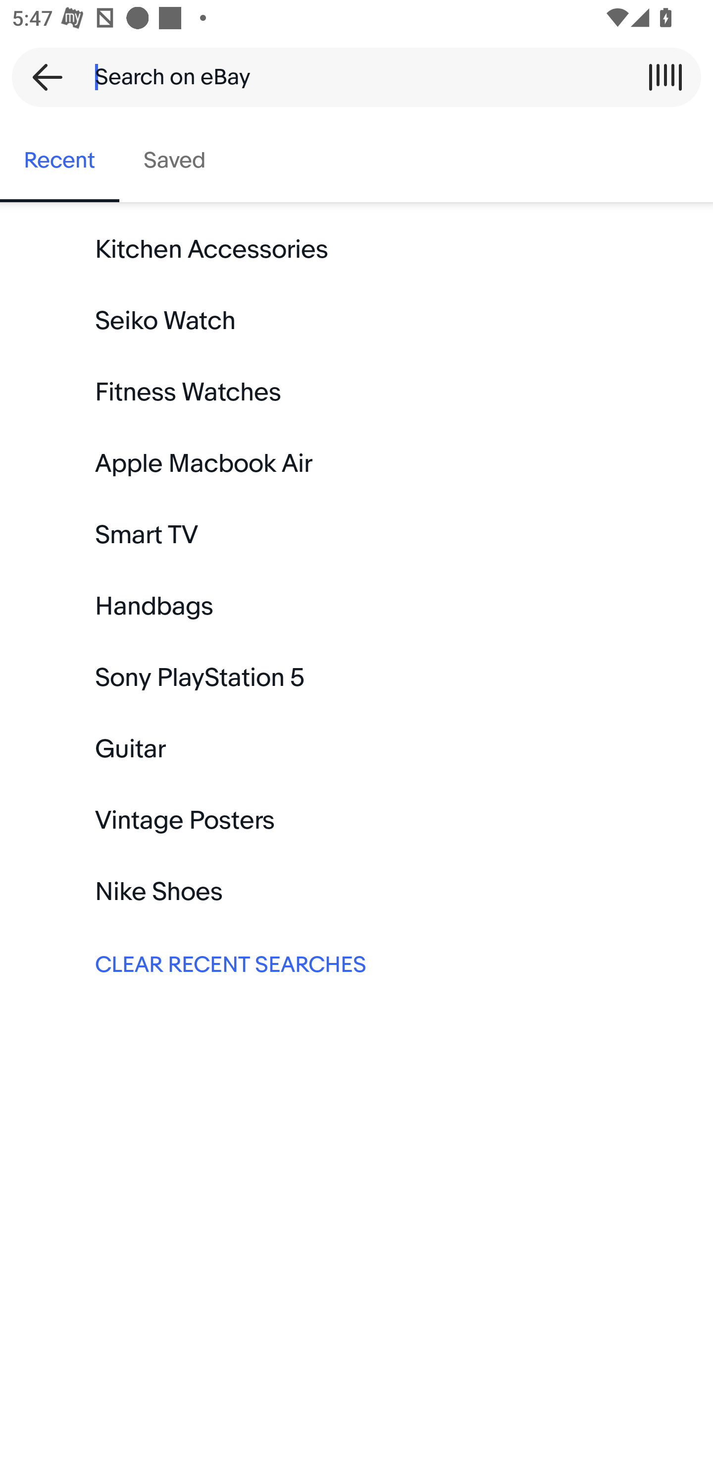  I want to click on Saved, tab 2 of 2 Saved, so click(174, 161).